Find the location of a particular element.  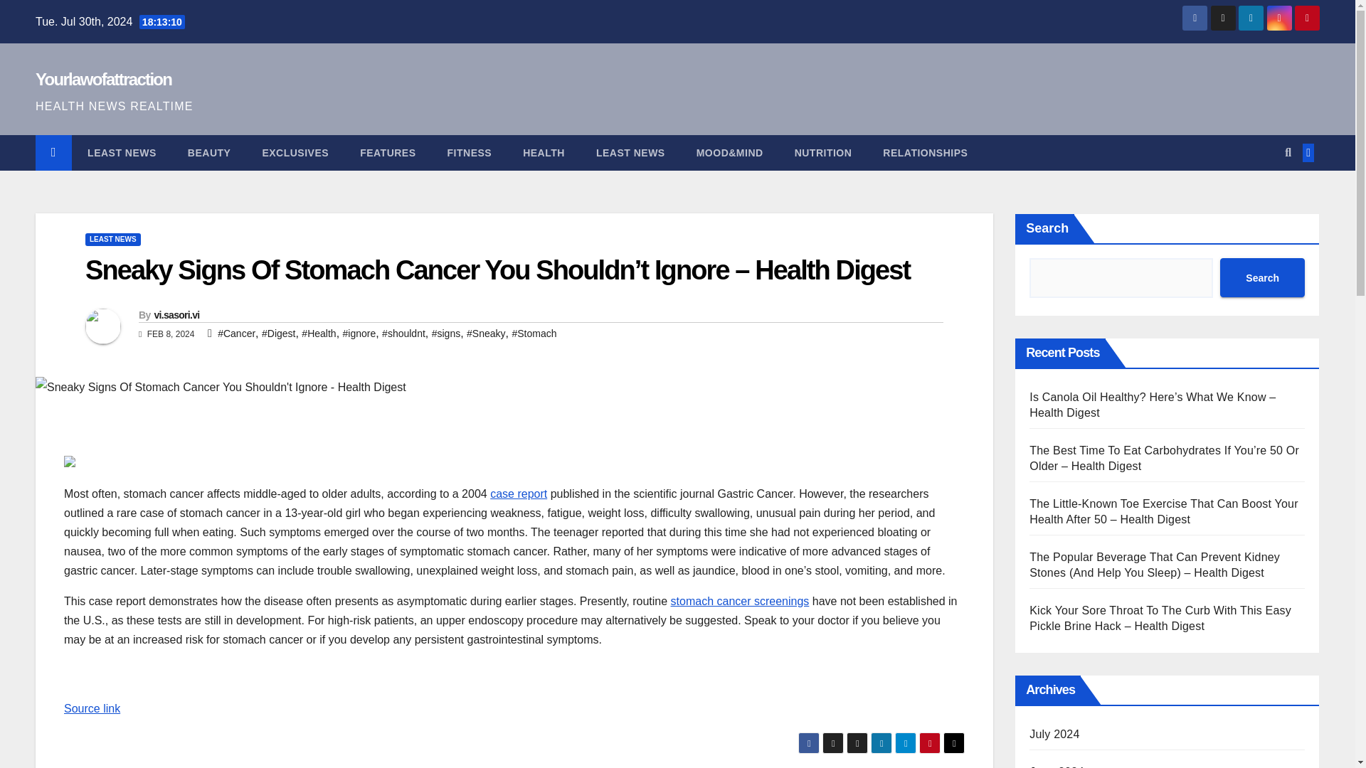

Beauty is located at coordinates (209, 152).